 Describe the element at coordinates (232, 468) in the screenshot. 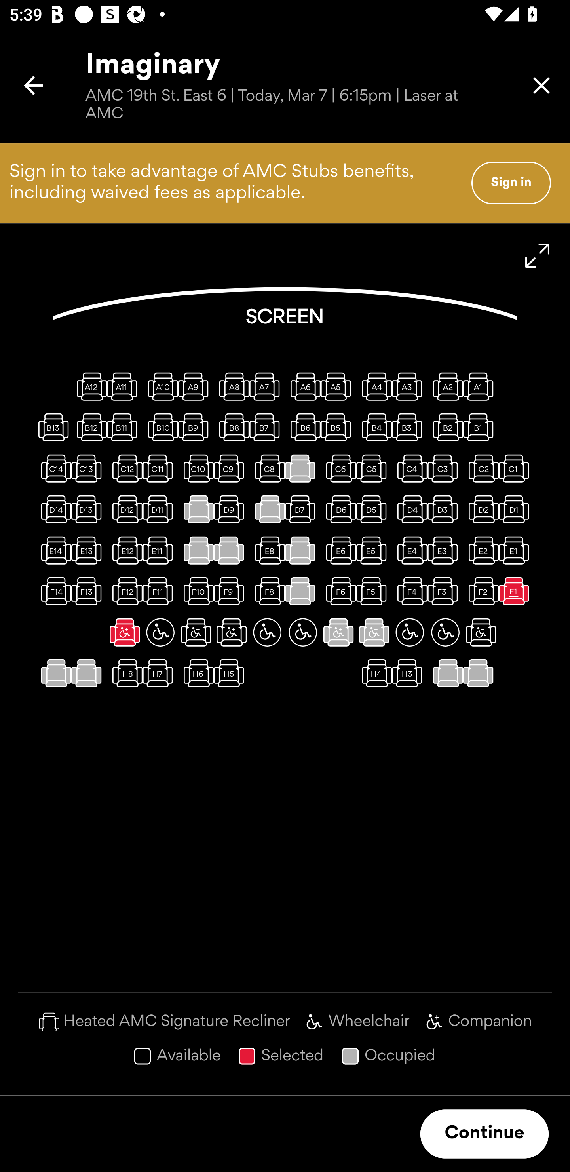

I see `C9, Regular seat, available` at that location.